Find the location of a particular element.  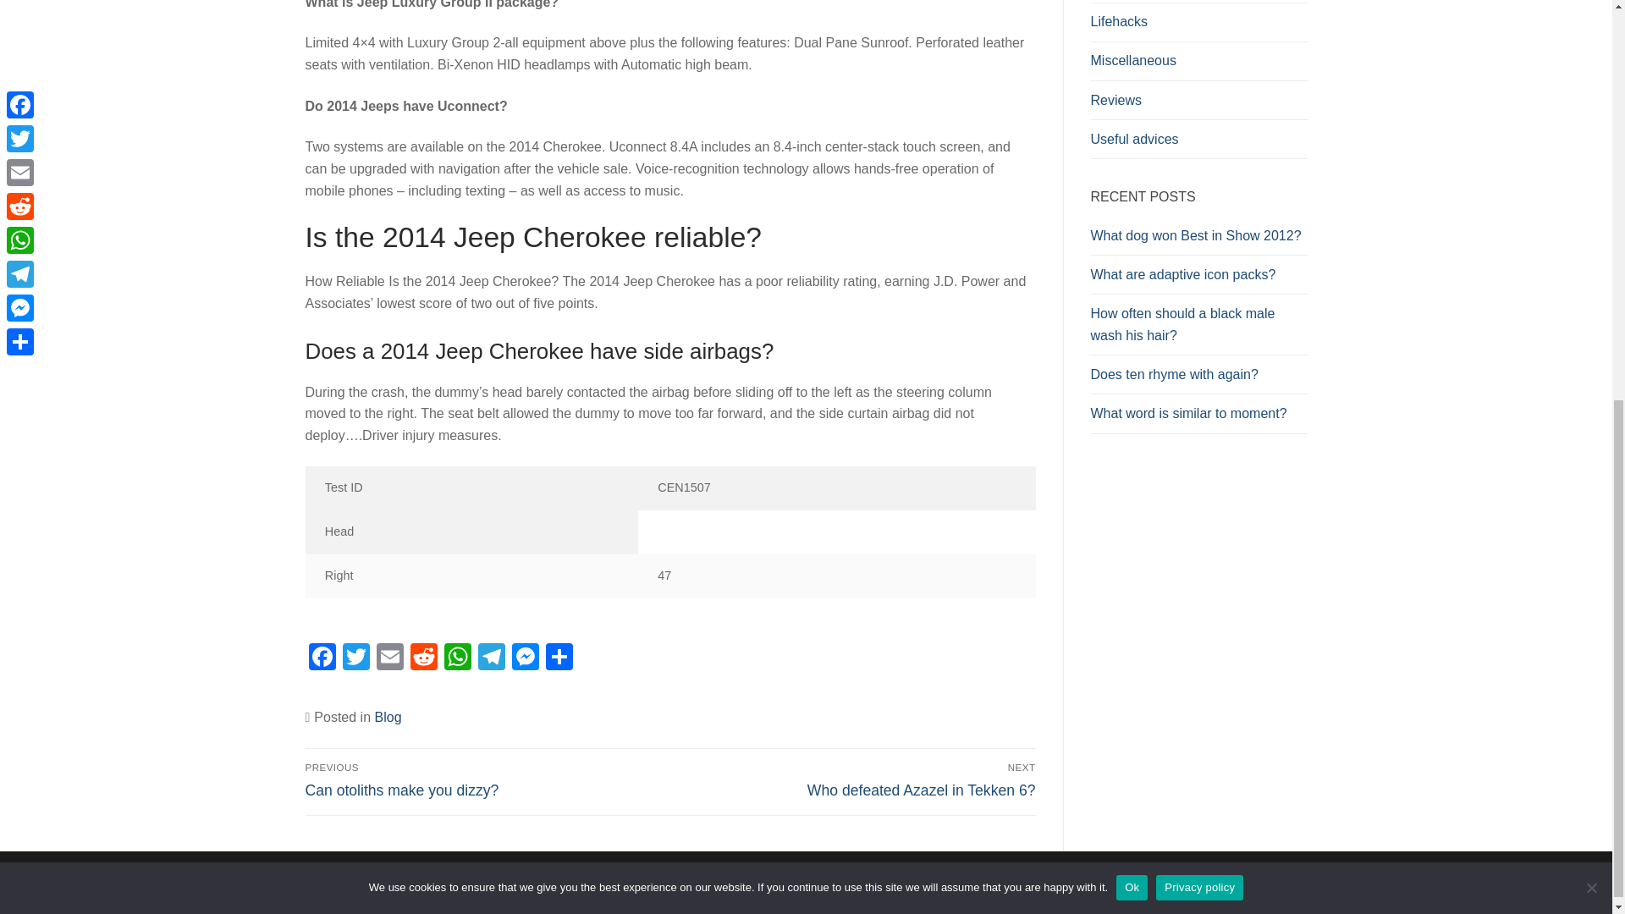

Telegram is located at coordinates (491, 658).